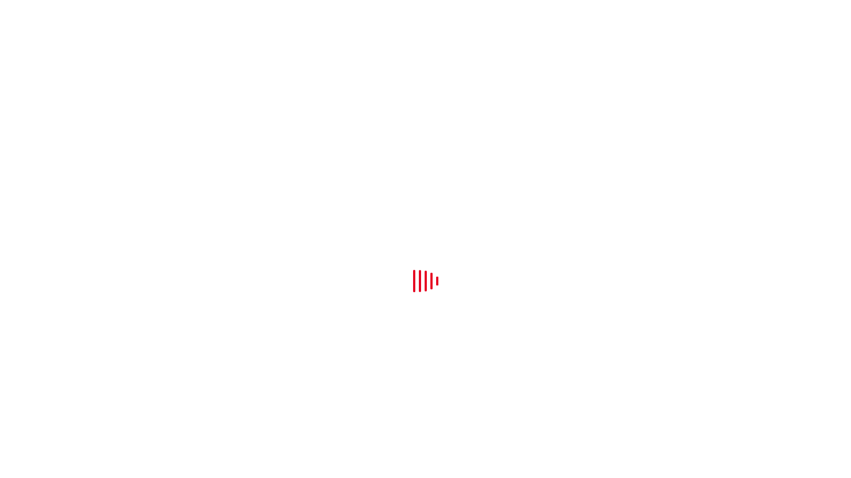 This screenshot has height=478, width=851. Describe the element at coordinates (38, 35) in the screenshot. I see `Technical Info` at that location.